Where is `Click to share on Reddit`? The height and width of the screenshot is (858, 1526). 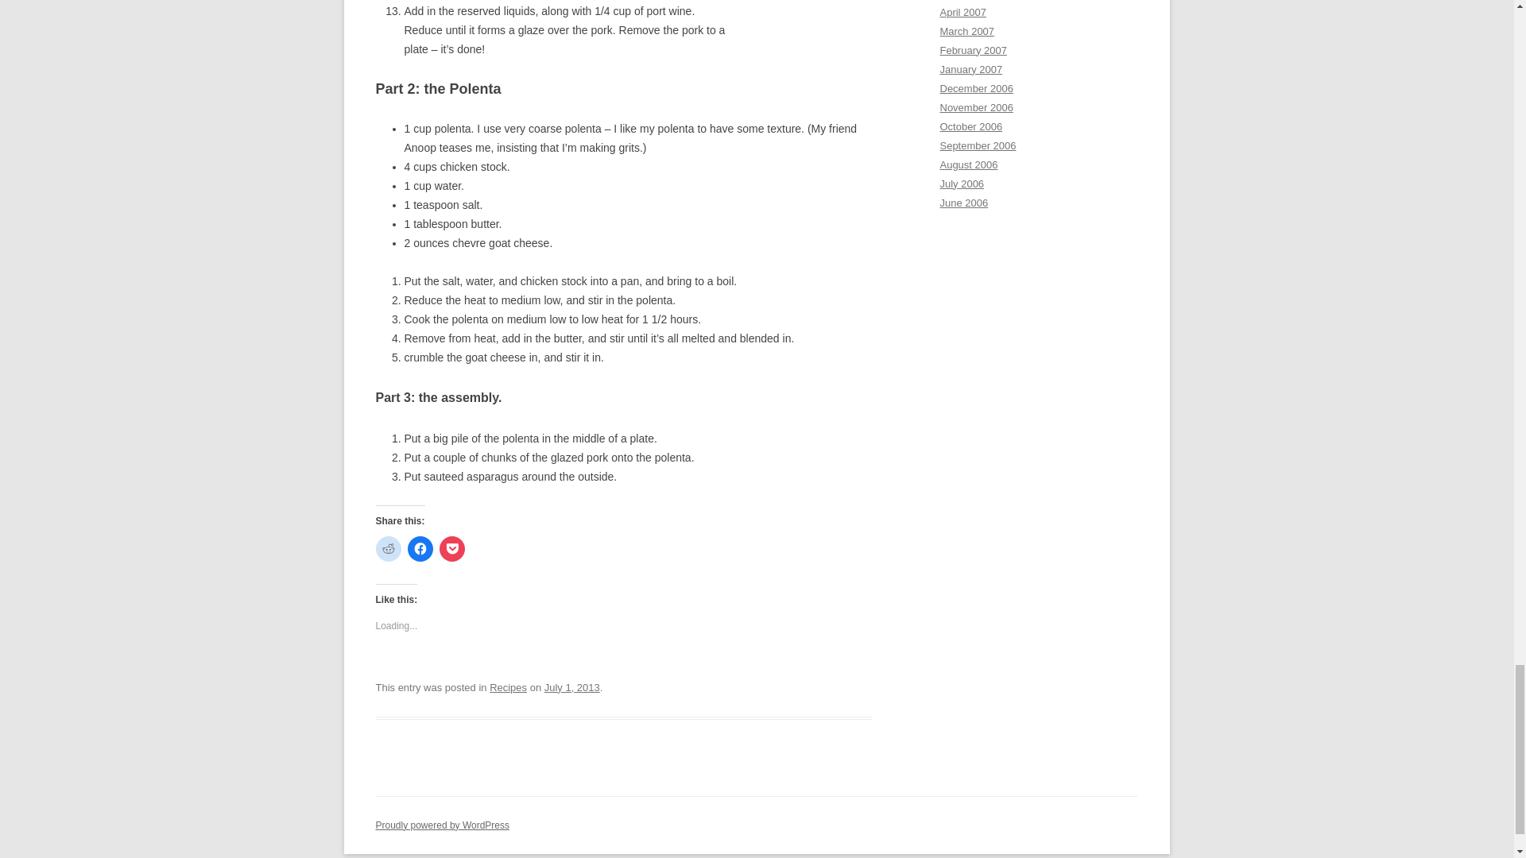
Click to share on Reddit is located at coordinates (388, 549).